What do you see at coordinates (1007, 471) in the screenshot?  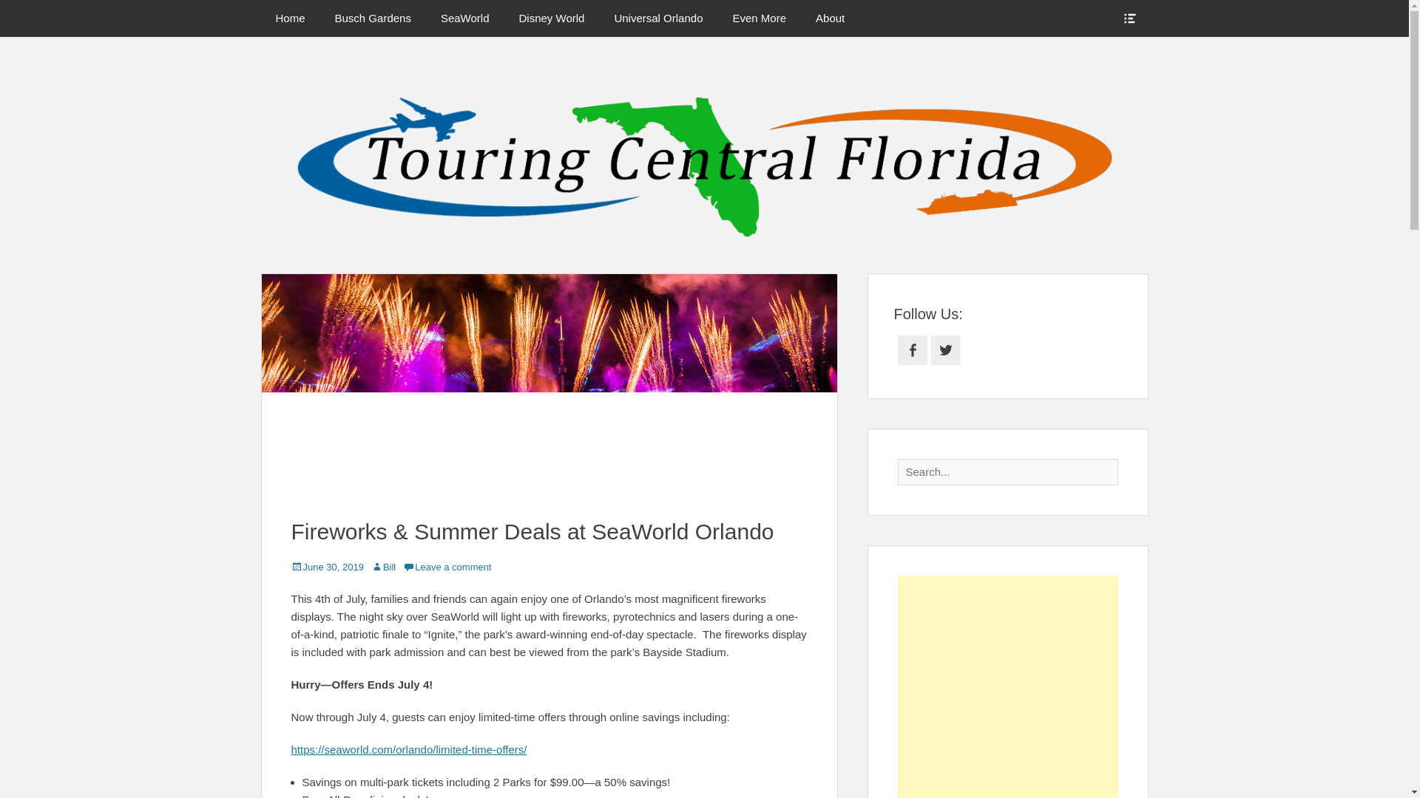 I see `Search for:` at bounding box center [1007, 471].